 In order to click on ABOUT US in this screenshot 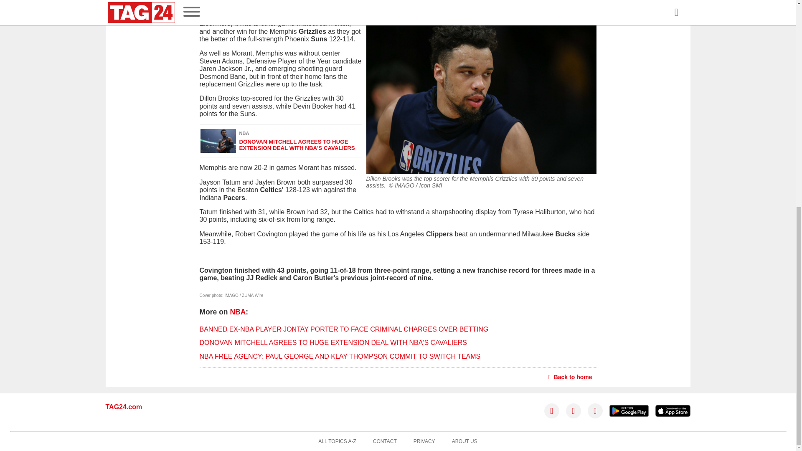, I will do `click(464, 441)`.